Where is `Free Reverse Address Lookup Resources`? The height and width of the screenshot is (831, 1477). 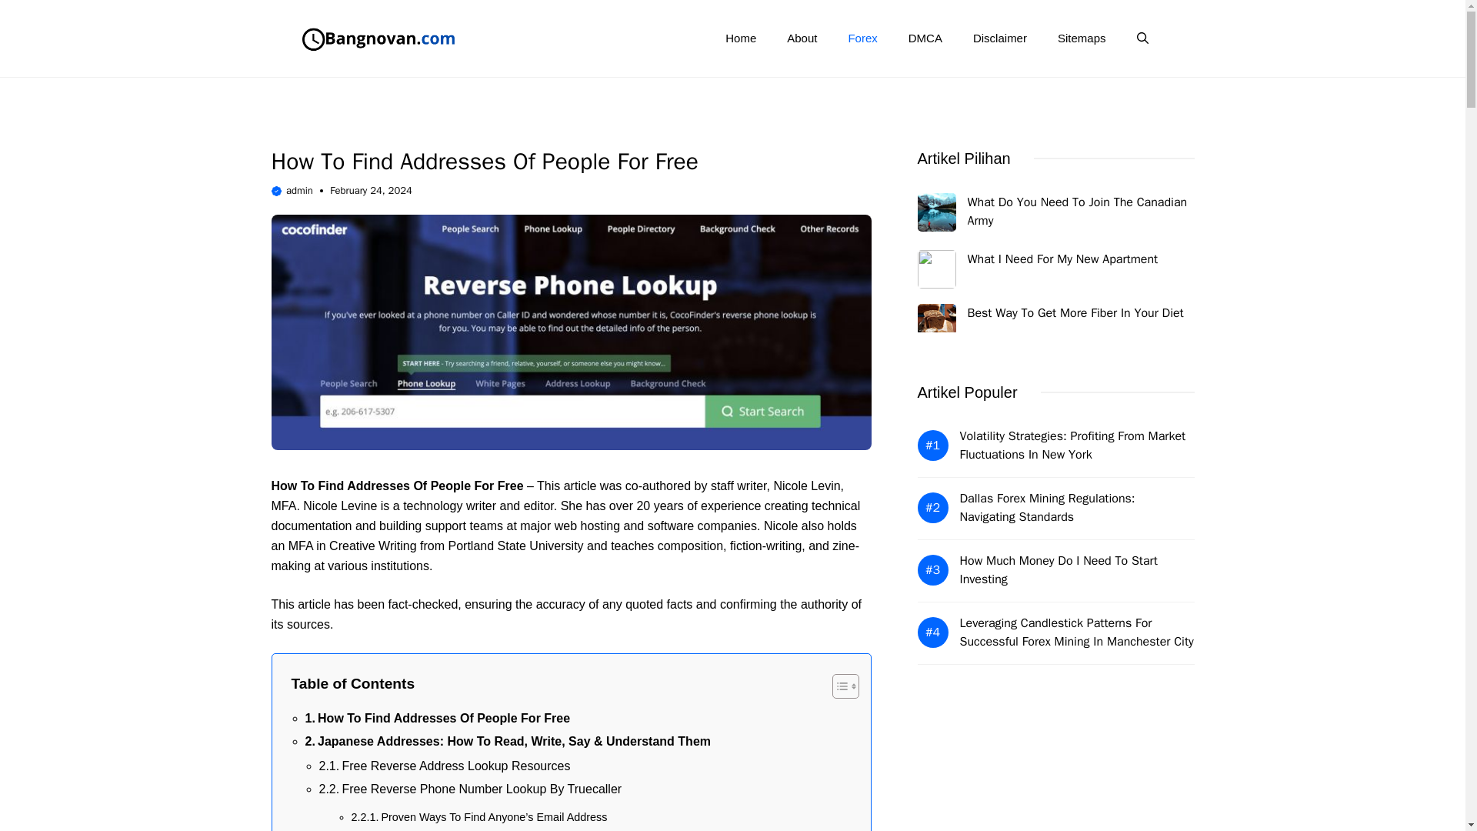 Free Reverse Address Lookup Resources is located at coordinates (445, 766).